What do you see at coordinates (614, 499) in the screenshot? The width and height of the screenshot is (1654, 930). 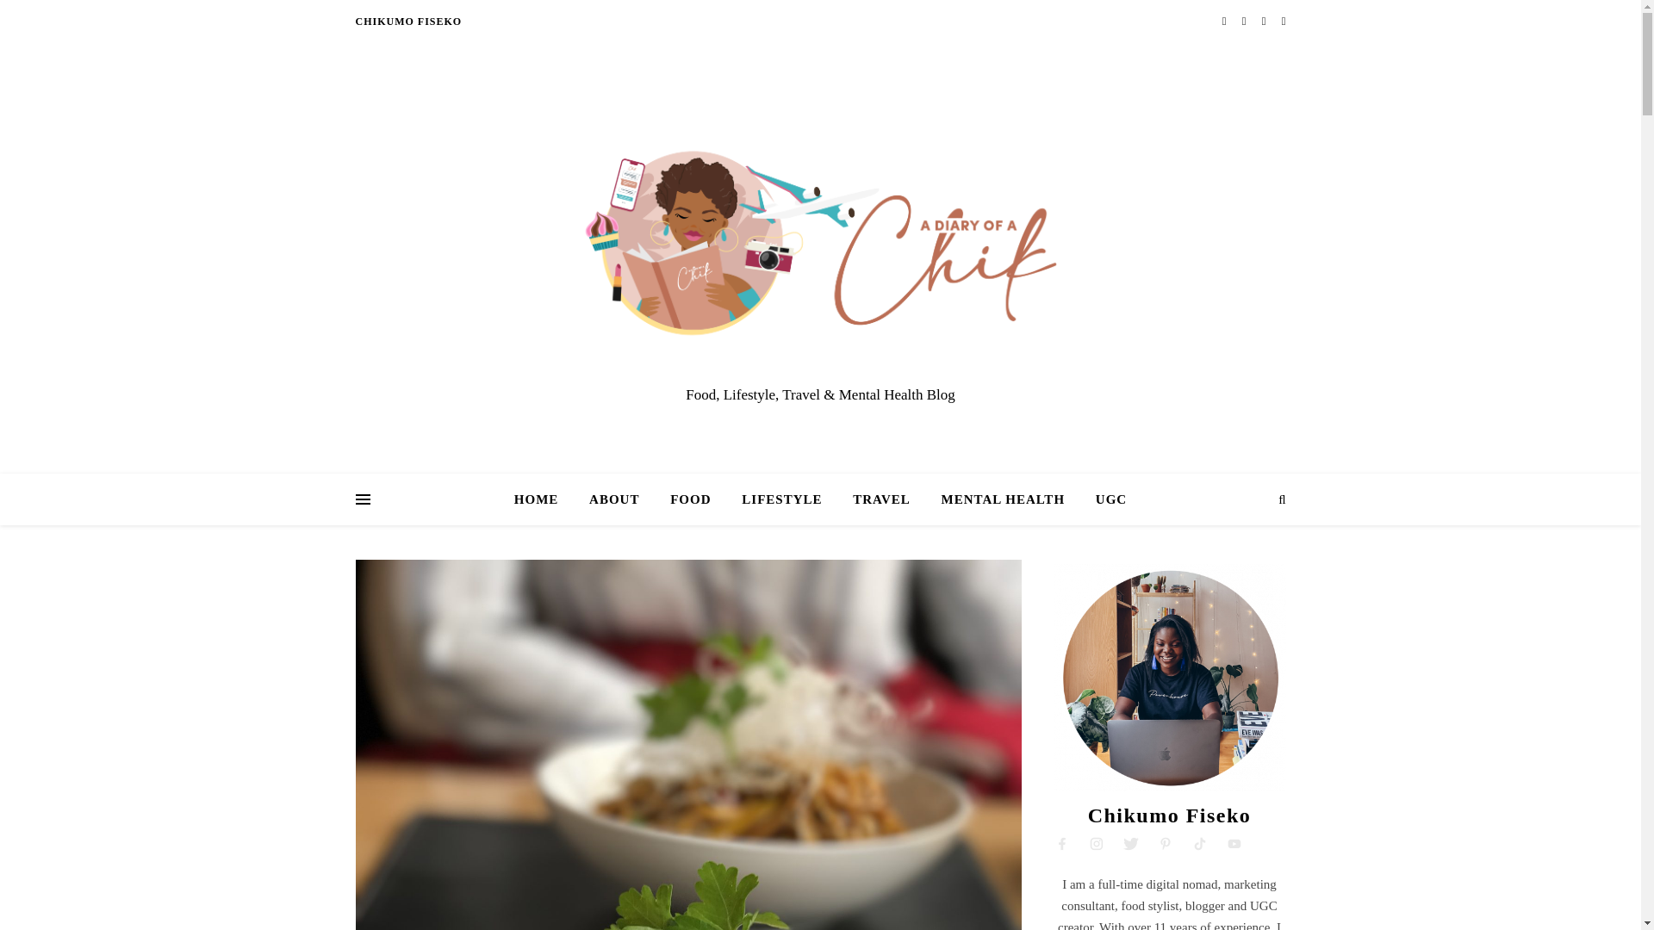 I see `ABOUT` at bounding box center [614, 499].